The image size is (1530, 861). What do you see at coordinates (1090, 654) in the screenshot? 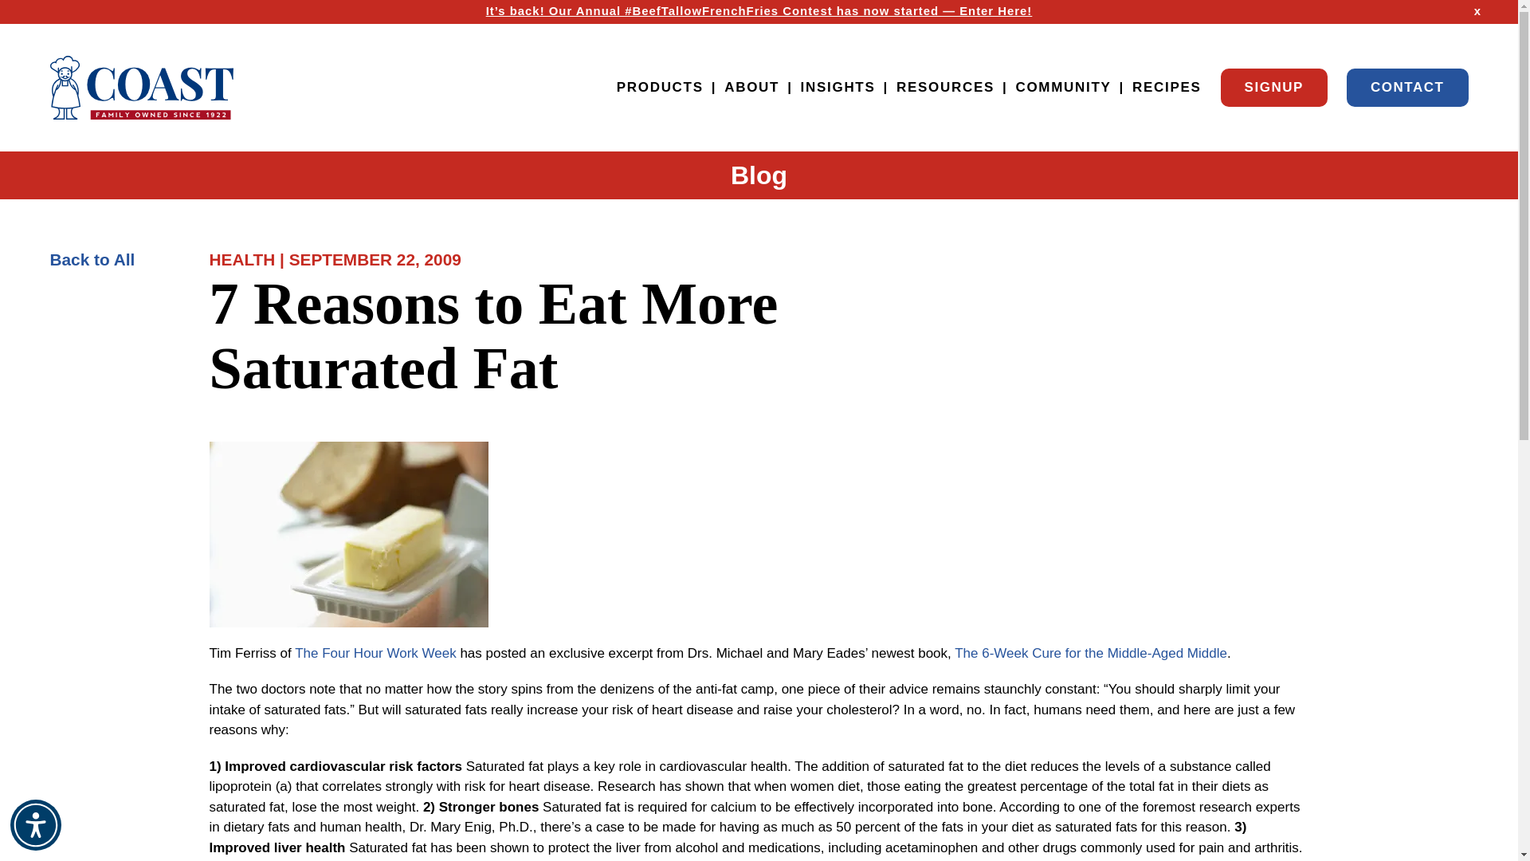
I see `The 6-Week Cure for the Middle-Aged Middle` at bounding box center [1090, 654].